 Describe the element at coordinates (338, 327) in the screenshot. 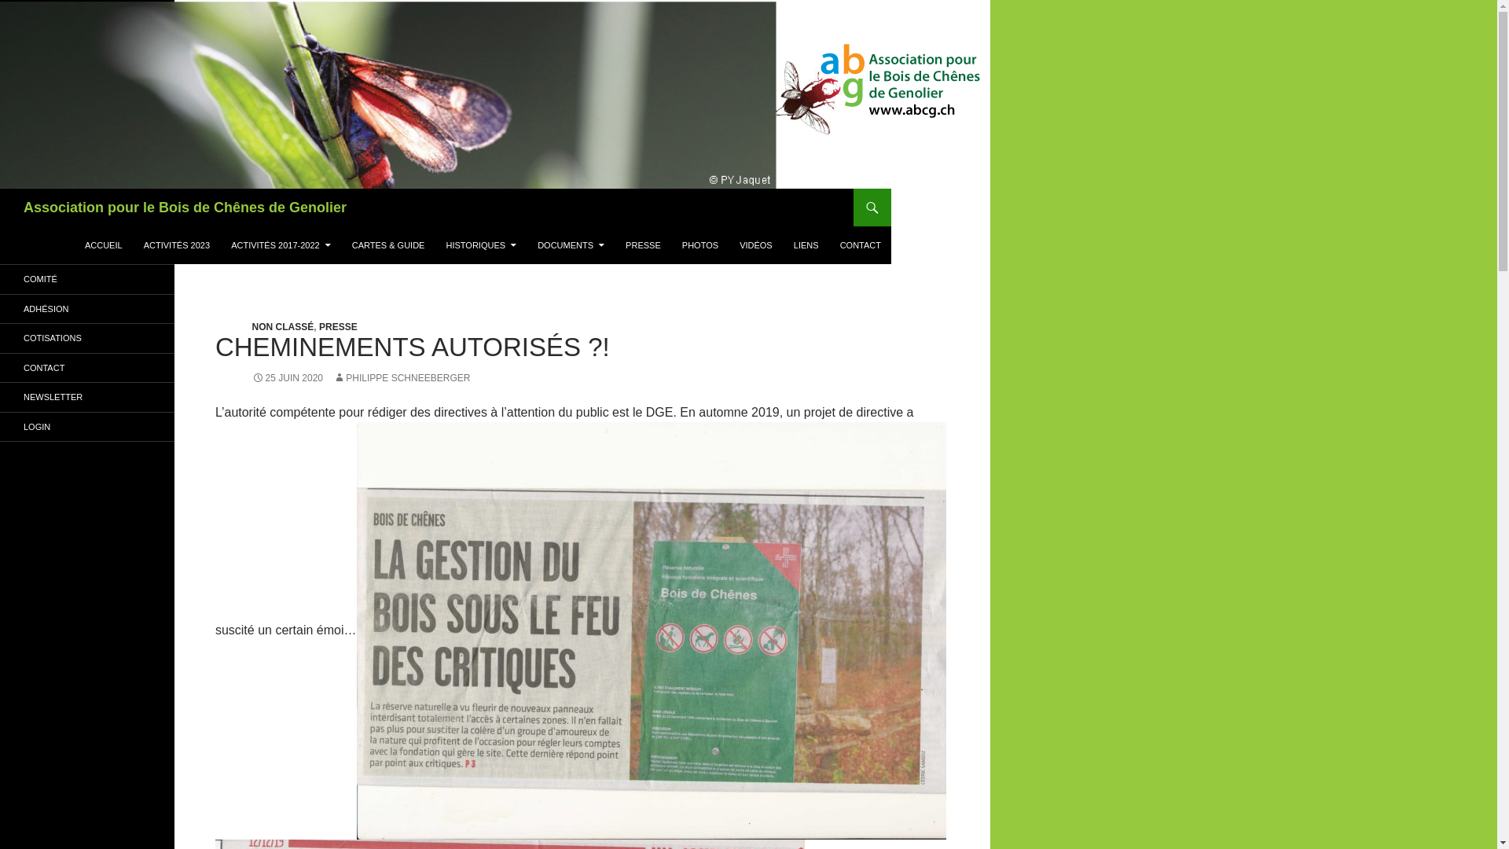

I see `PRESSE` at that location.